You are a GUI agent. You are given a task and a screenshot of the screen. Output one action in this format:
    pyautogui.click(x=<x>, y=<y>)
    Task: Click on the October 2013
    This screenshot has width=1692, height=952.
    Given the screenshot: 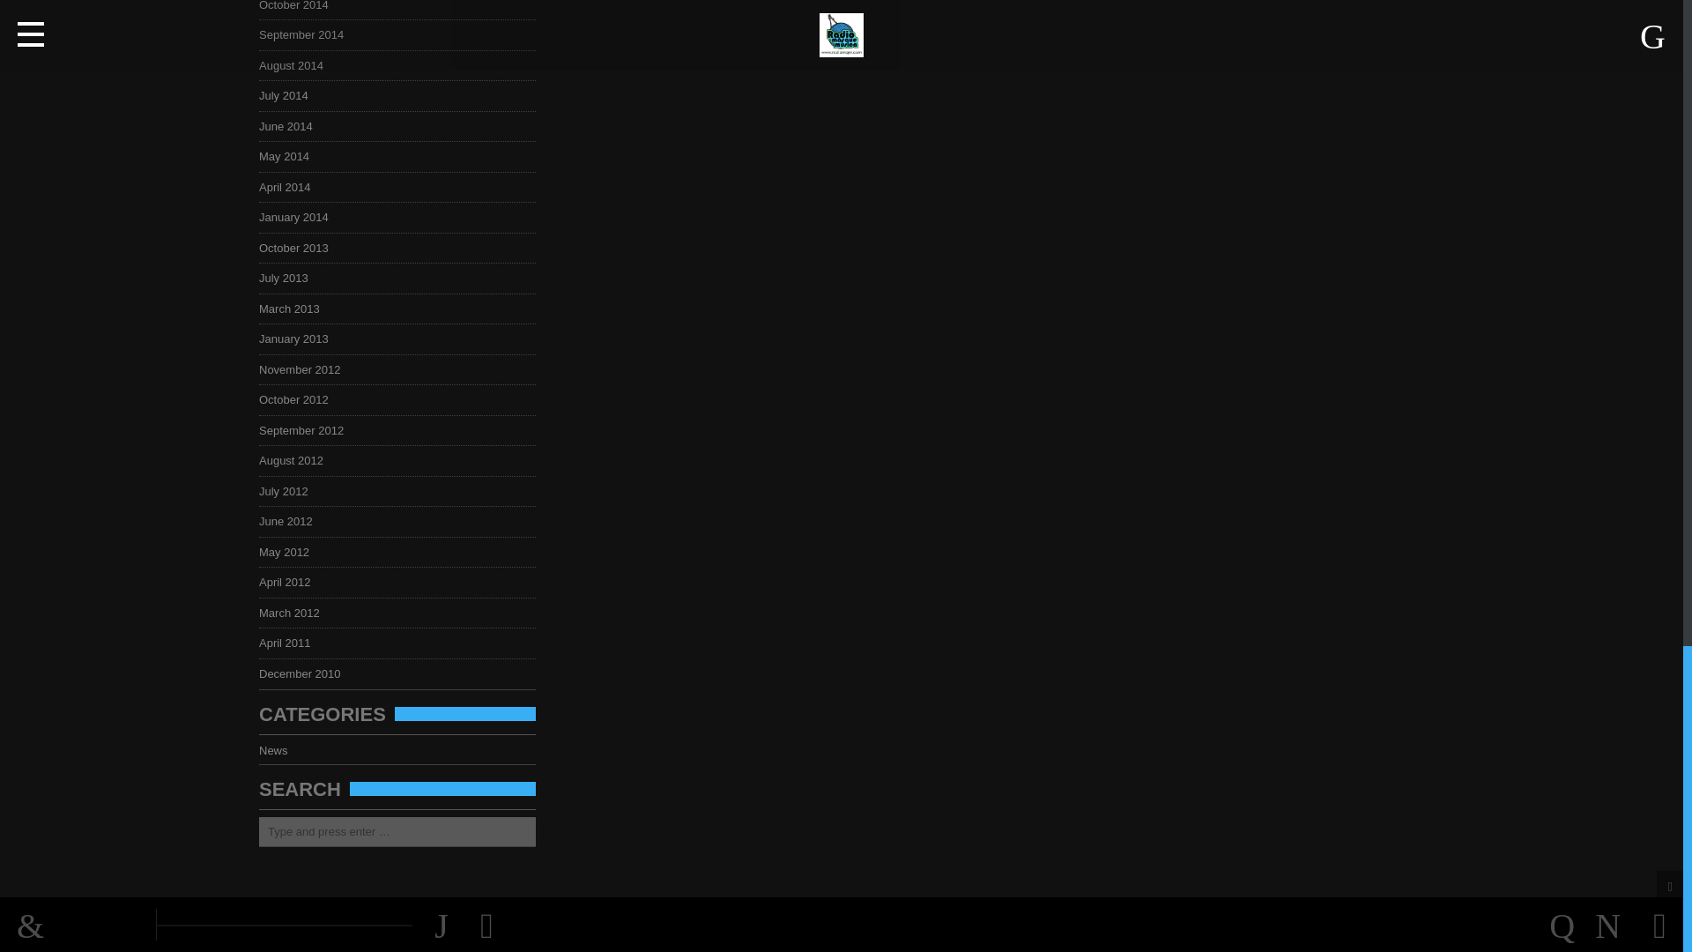 What is the action you would take?
    pyautogui.click(x=299, y=249)
    